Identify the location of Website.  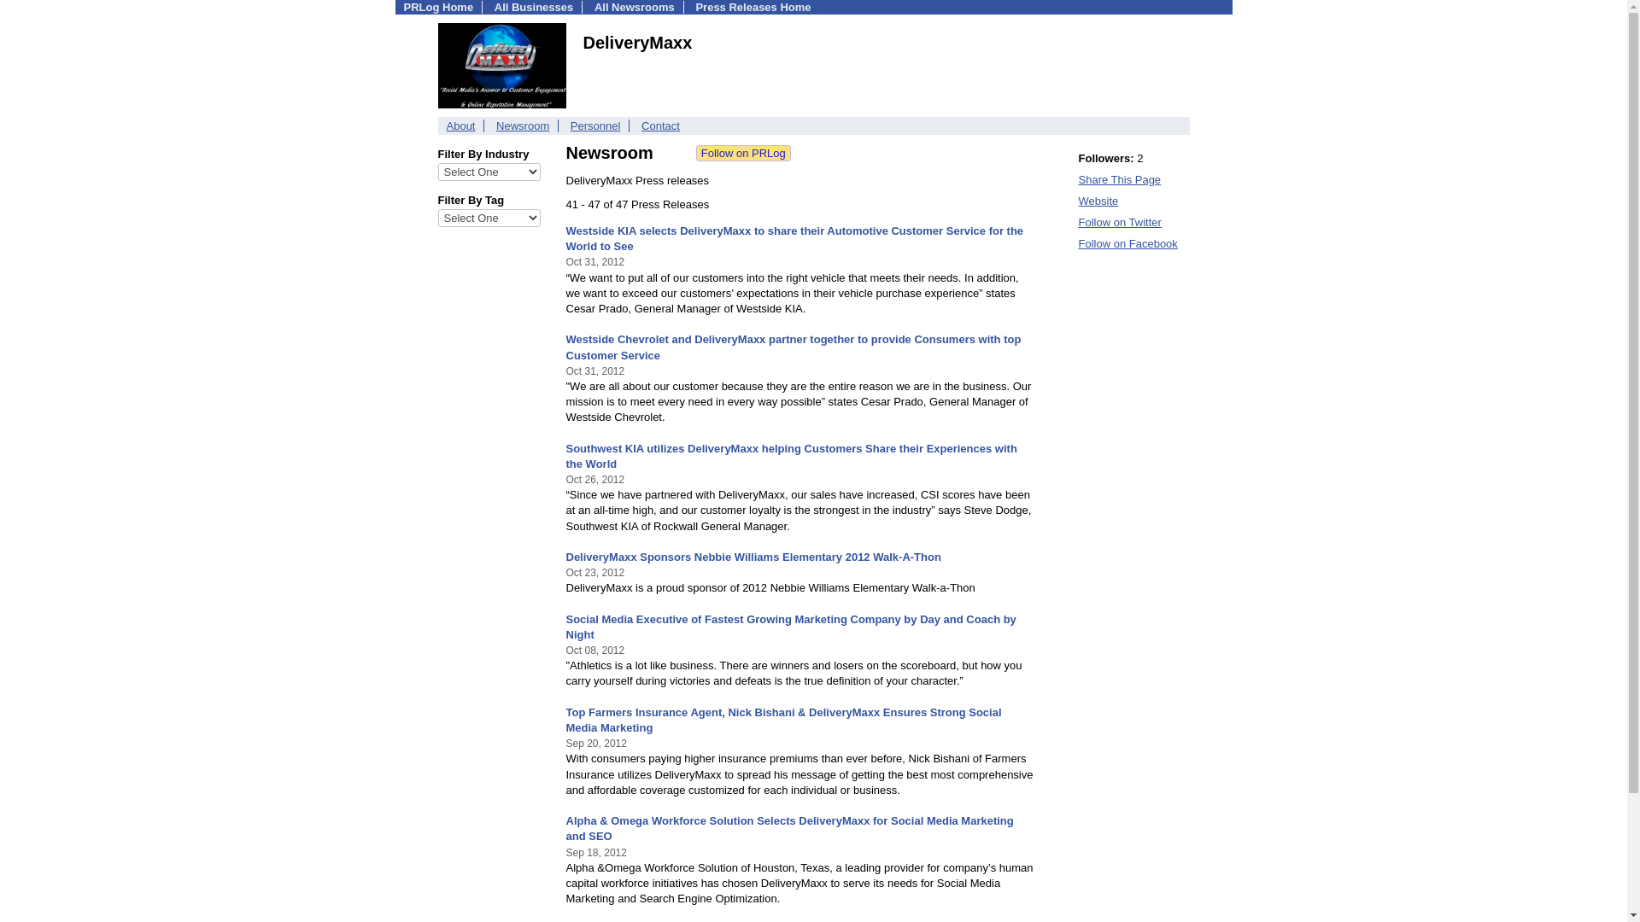
(1098, 201).